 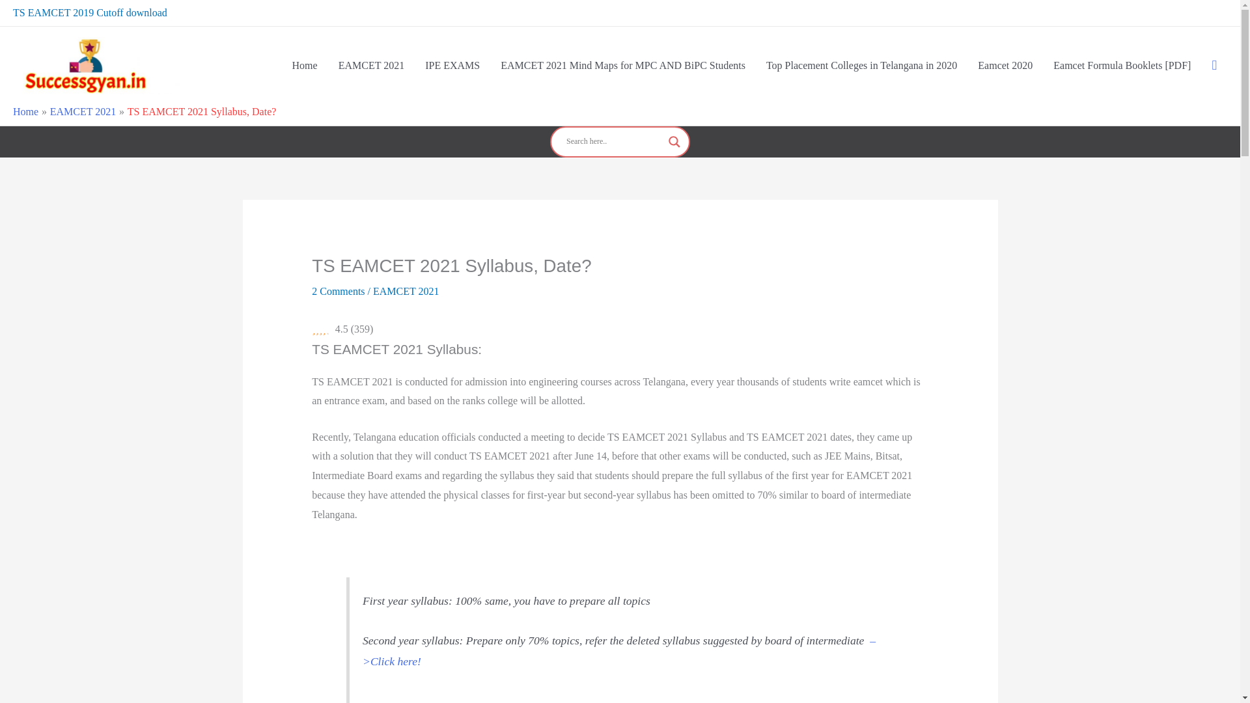 What do you see at coordinates (1005, 65) in the screenshot?
I see `Eamcet 2020` at bounding box center [1005, 65].